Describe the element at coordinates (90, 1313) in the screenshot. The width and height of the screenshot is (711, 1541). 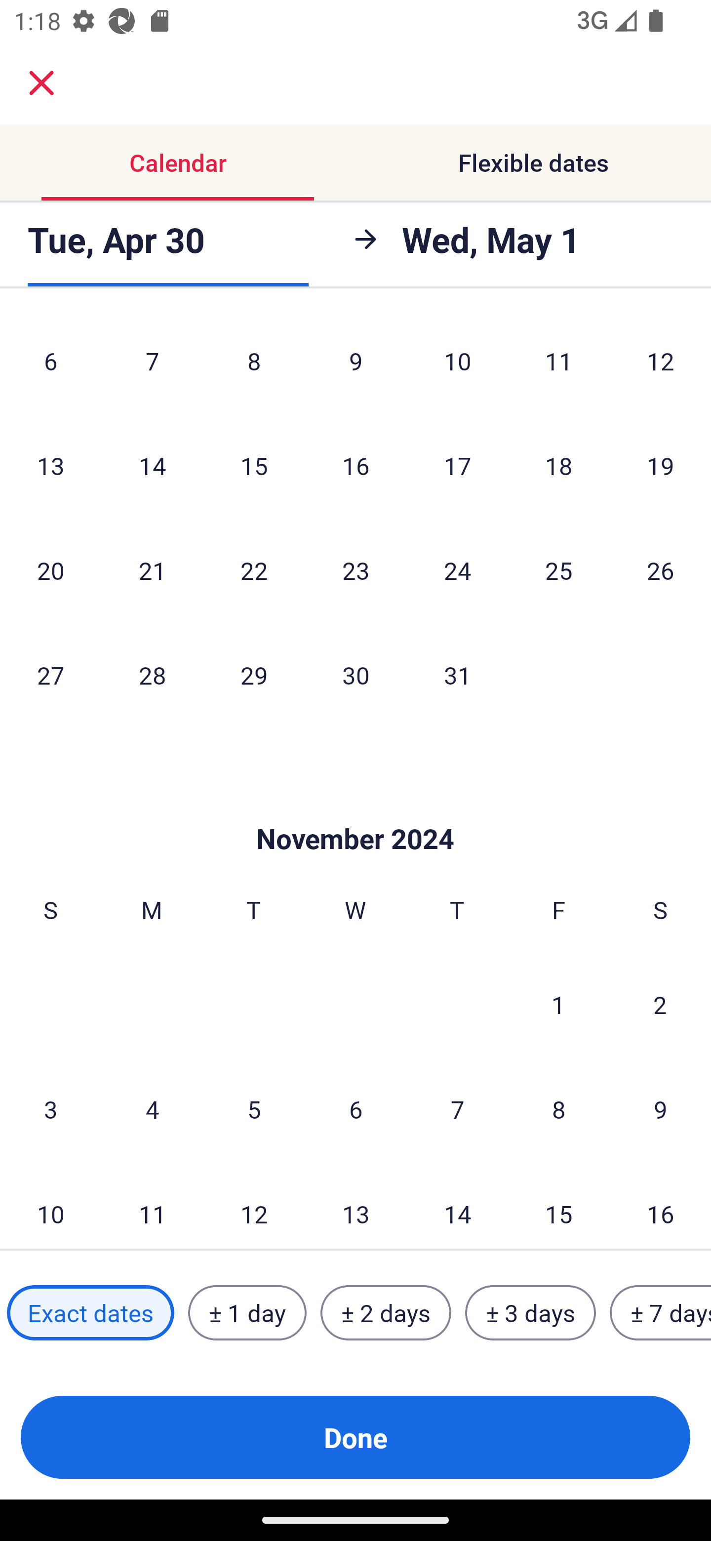
I see `Exact dates` at that location.